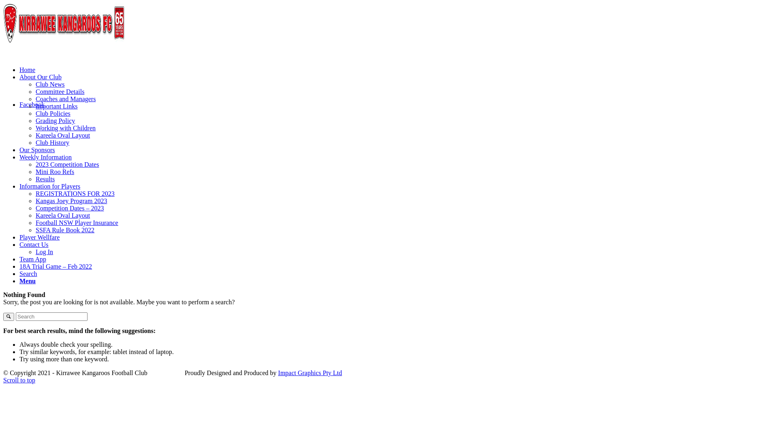 Image resolution: width=778 pixels, height=437 pixels. I want to click on Search, so click(28, 274).